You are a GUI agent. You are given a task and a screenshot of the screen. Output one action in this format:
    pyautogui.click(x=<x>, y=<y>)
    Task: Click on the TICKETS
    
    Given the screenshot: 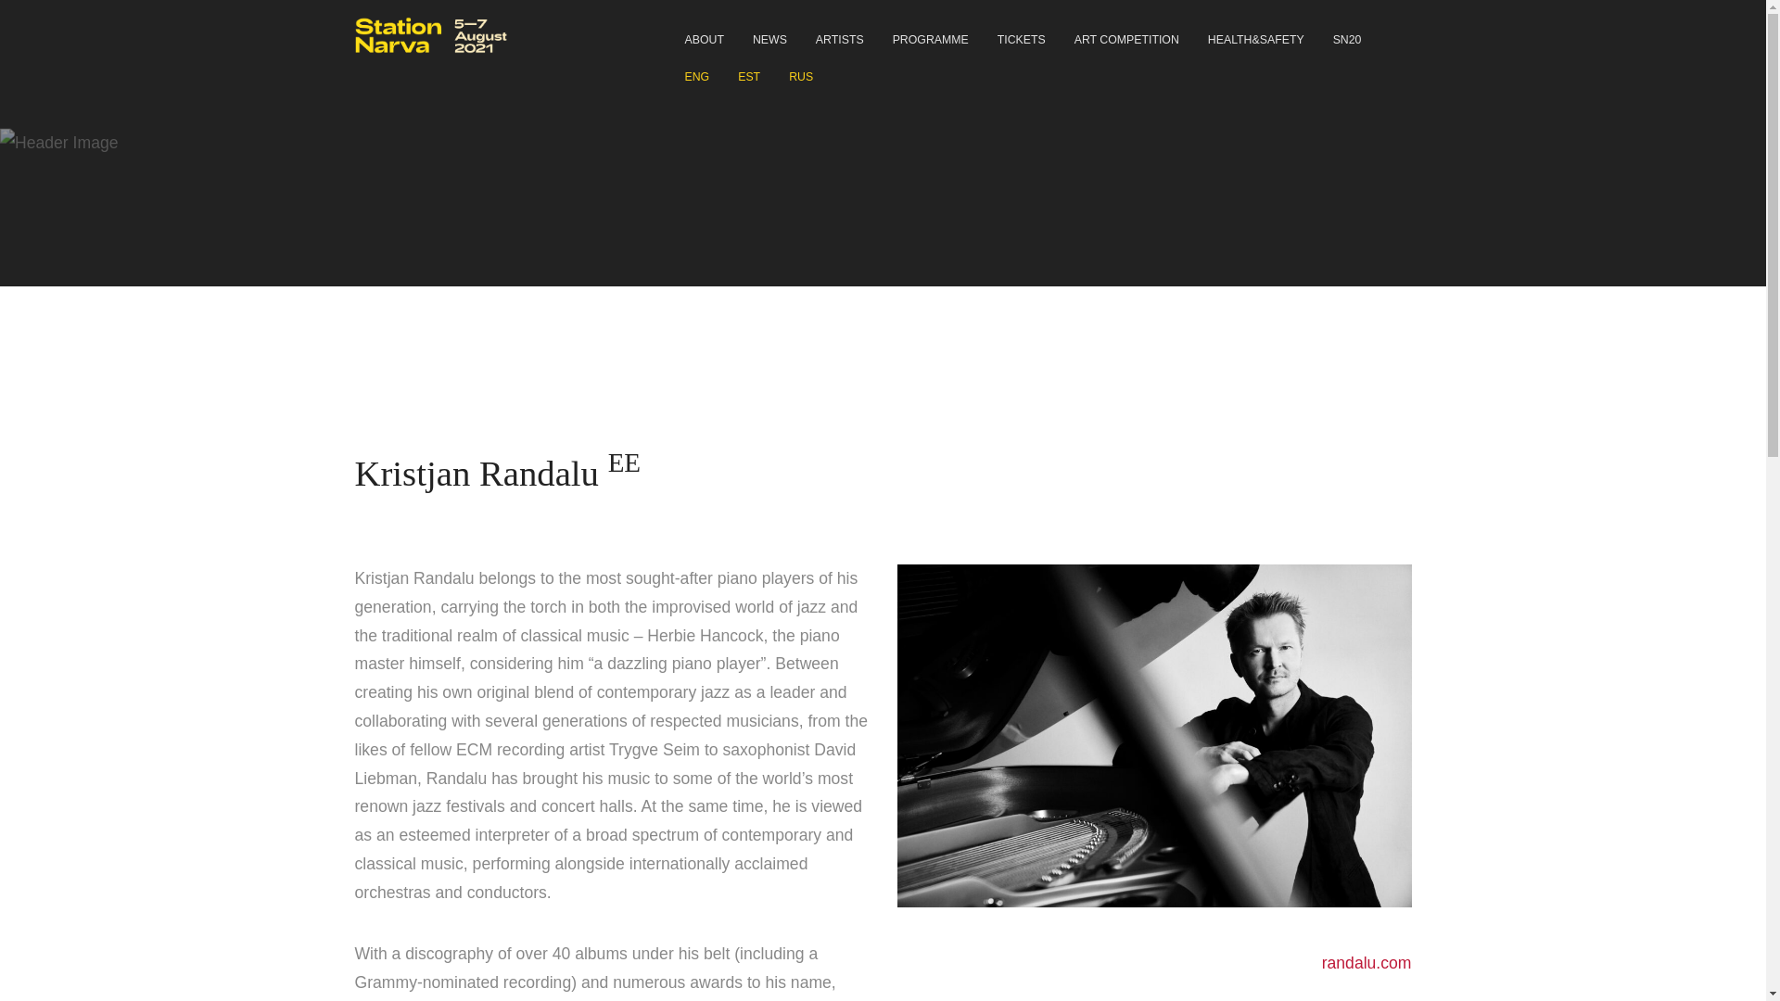 What is the action you would take?
    pyautogui.click(x=1022, y=35)
    